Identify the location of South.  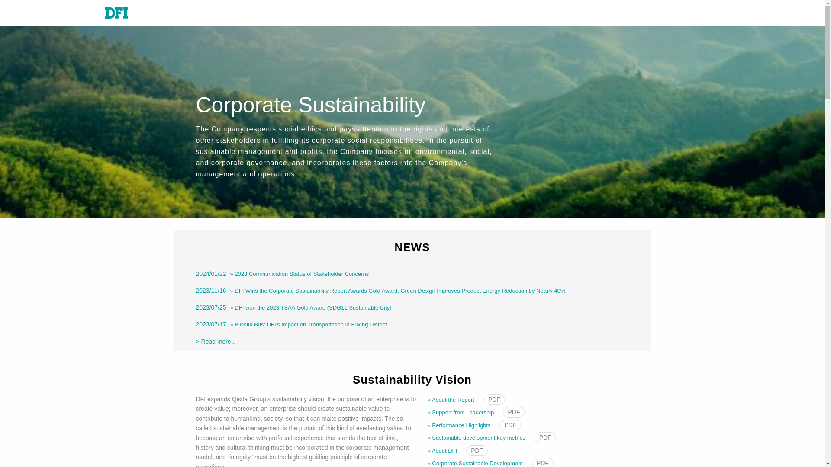
(374, 13).